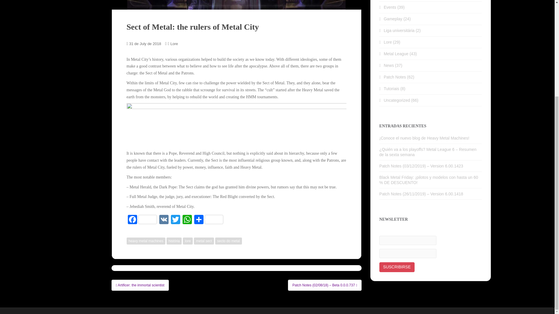 The height and width of the screenshot is (314, 559). I want to click on secto do metal, so click(229, 241).